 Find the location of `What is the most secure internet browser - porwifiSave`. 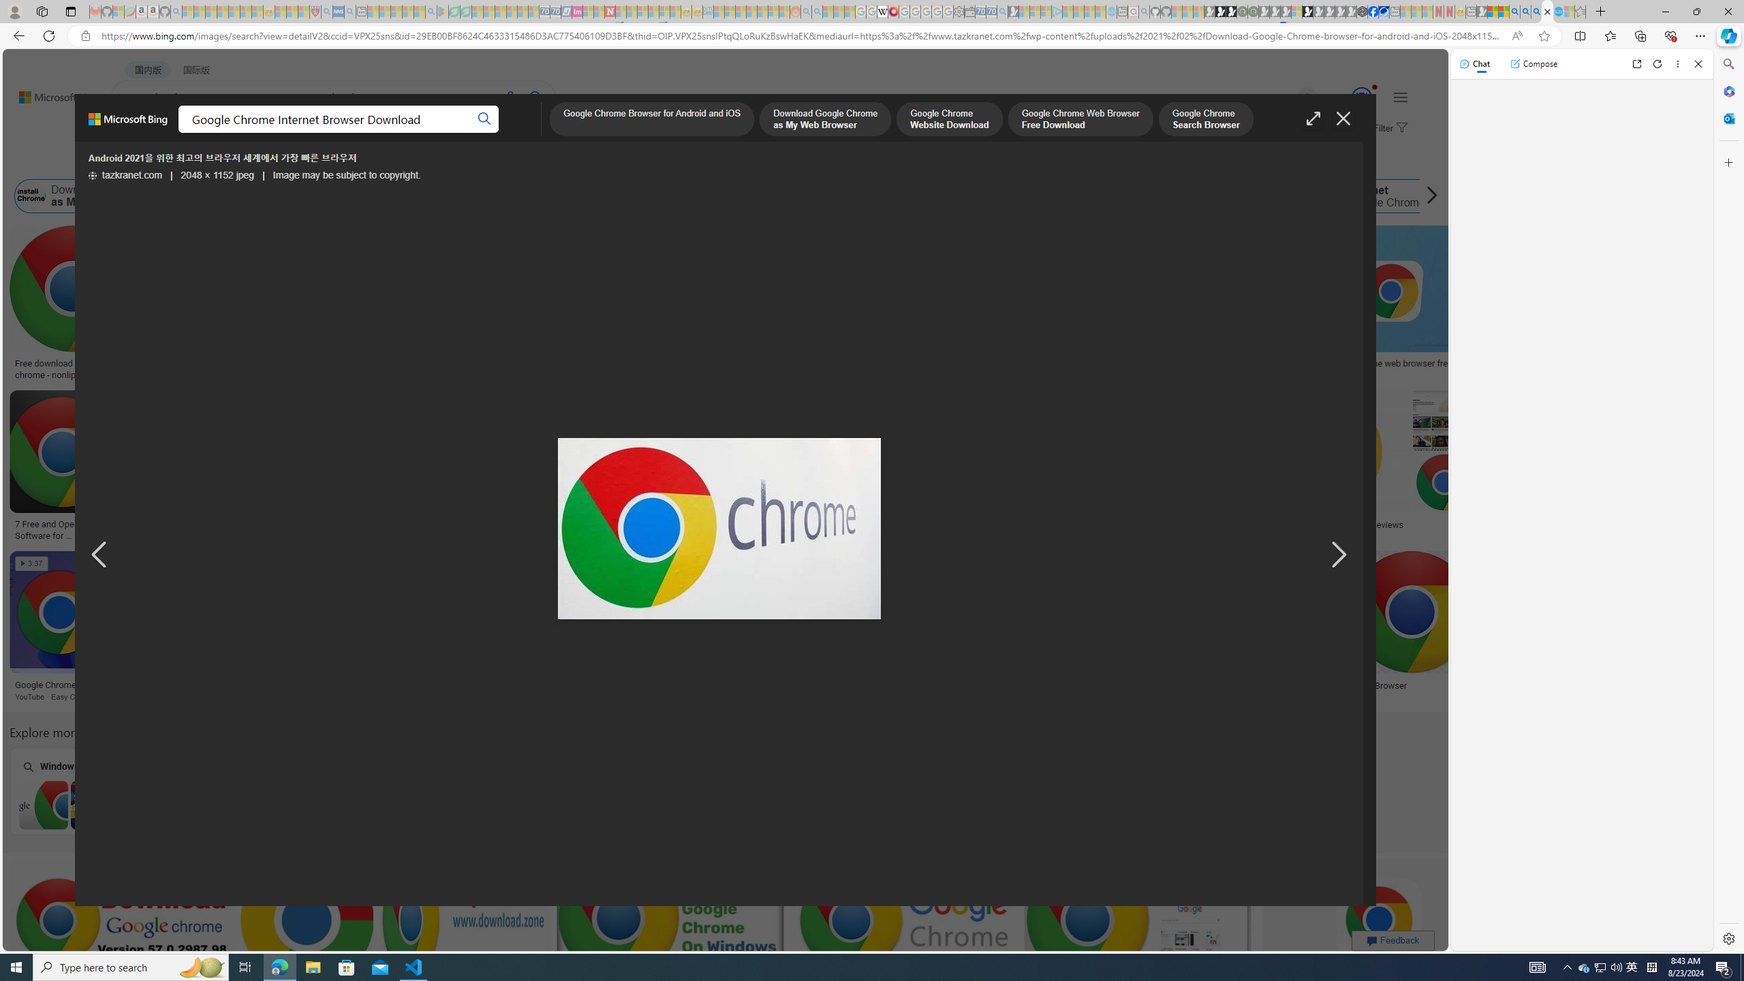

What is the most secure internet browser - porwifiSave is located at coordinates (1140, 935).